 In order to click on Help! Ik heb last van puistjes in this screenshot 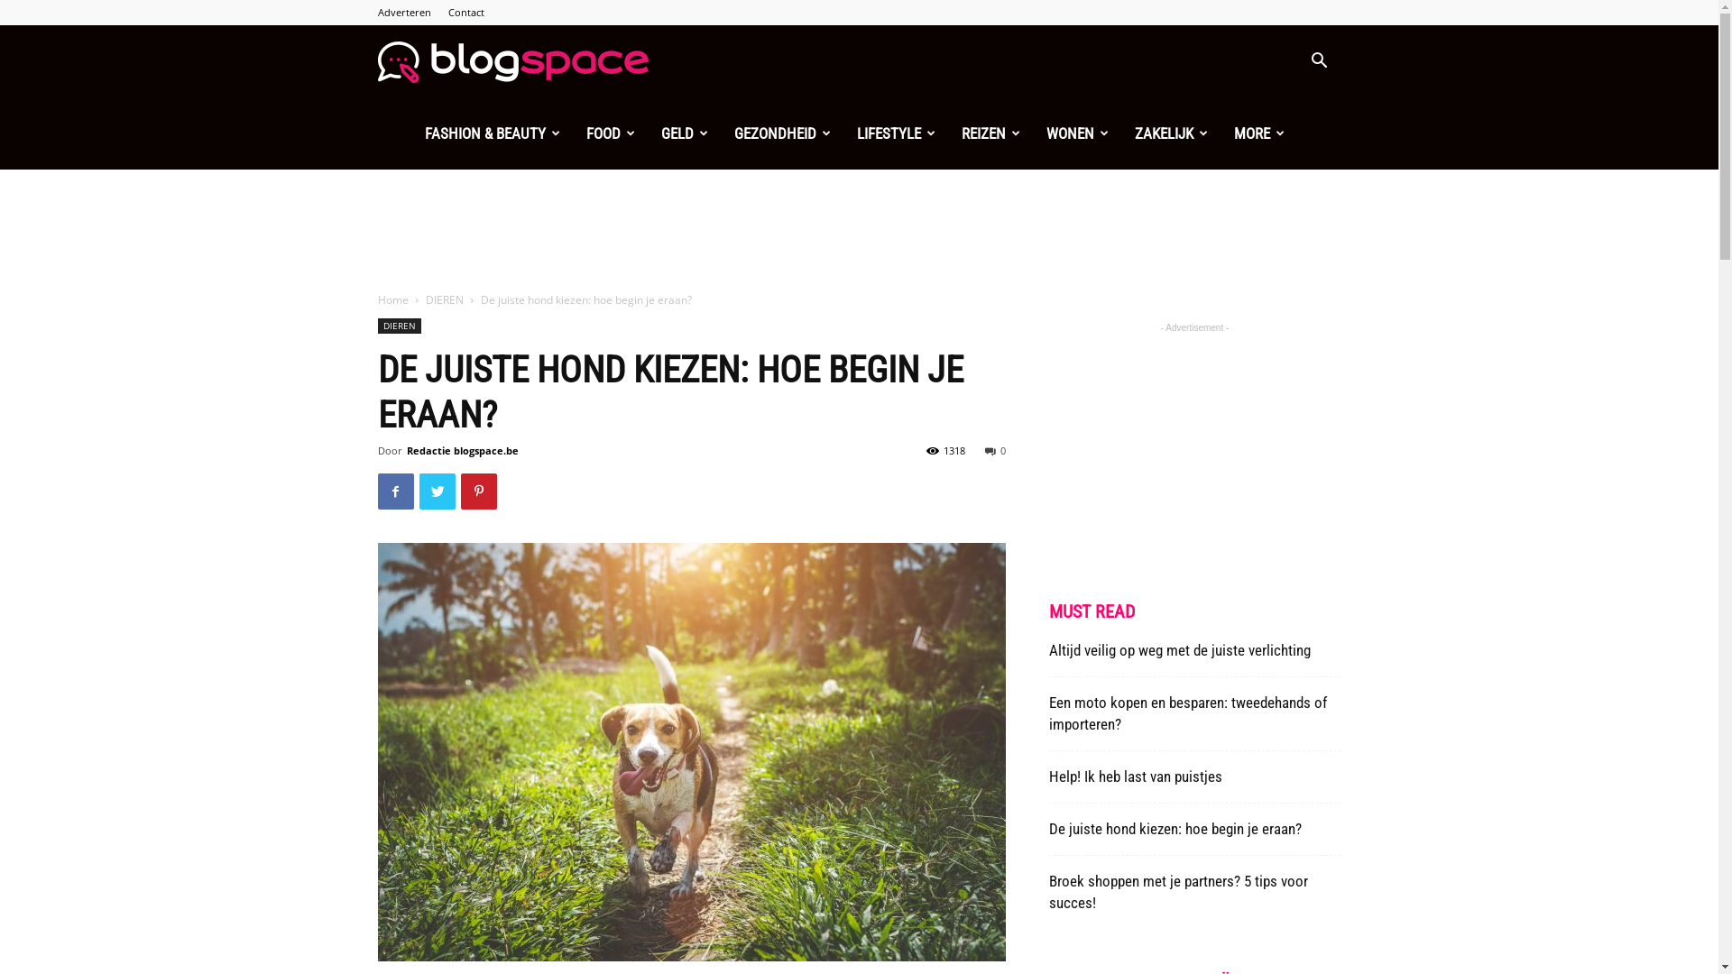, I will do `click(1135, 776)`.